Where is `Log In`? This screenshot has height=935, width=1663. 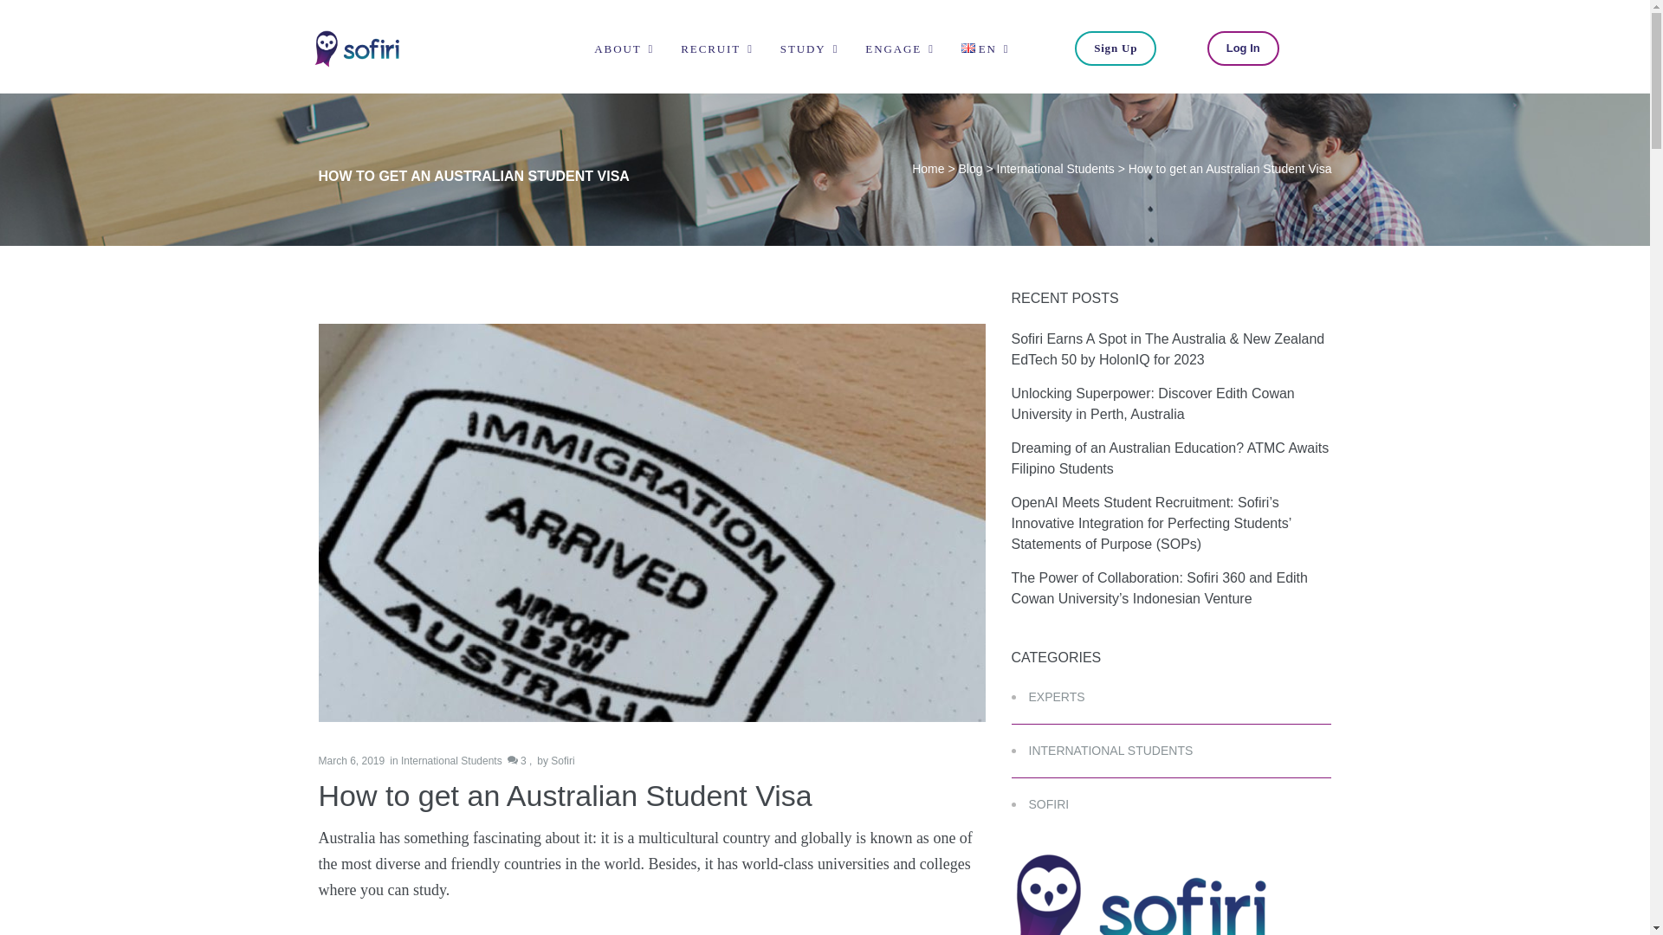
Log In is located at coordinates (1242, 48).